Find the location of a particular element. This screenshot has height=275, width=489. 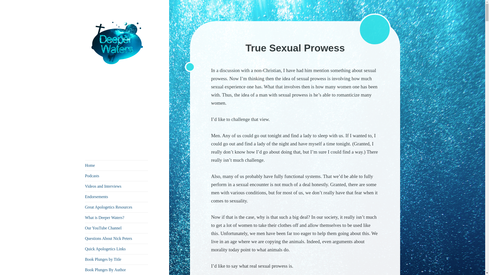

What is Deeper Waters? is located at coordinates (117, 217).